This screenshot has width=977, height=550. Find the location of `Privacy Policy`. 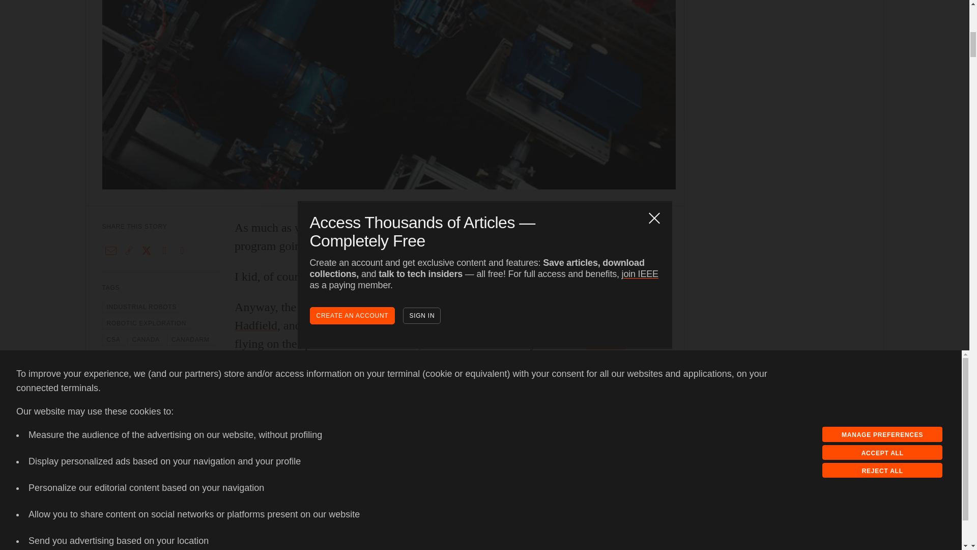

Privacy Policy is located at coordinates (45, 20).